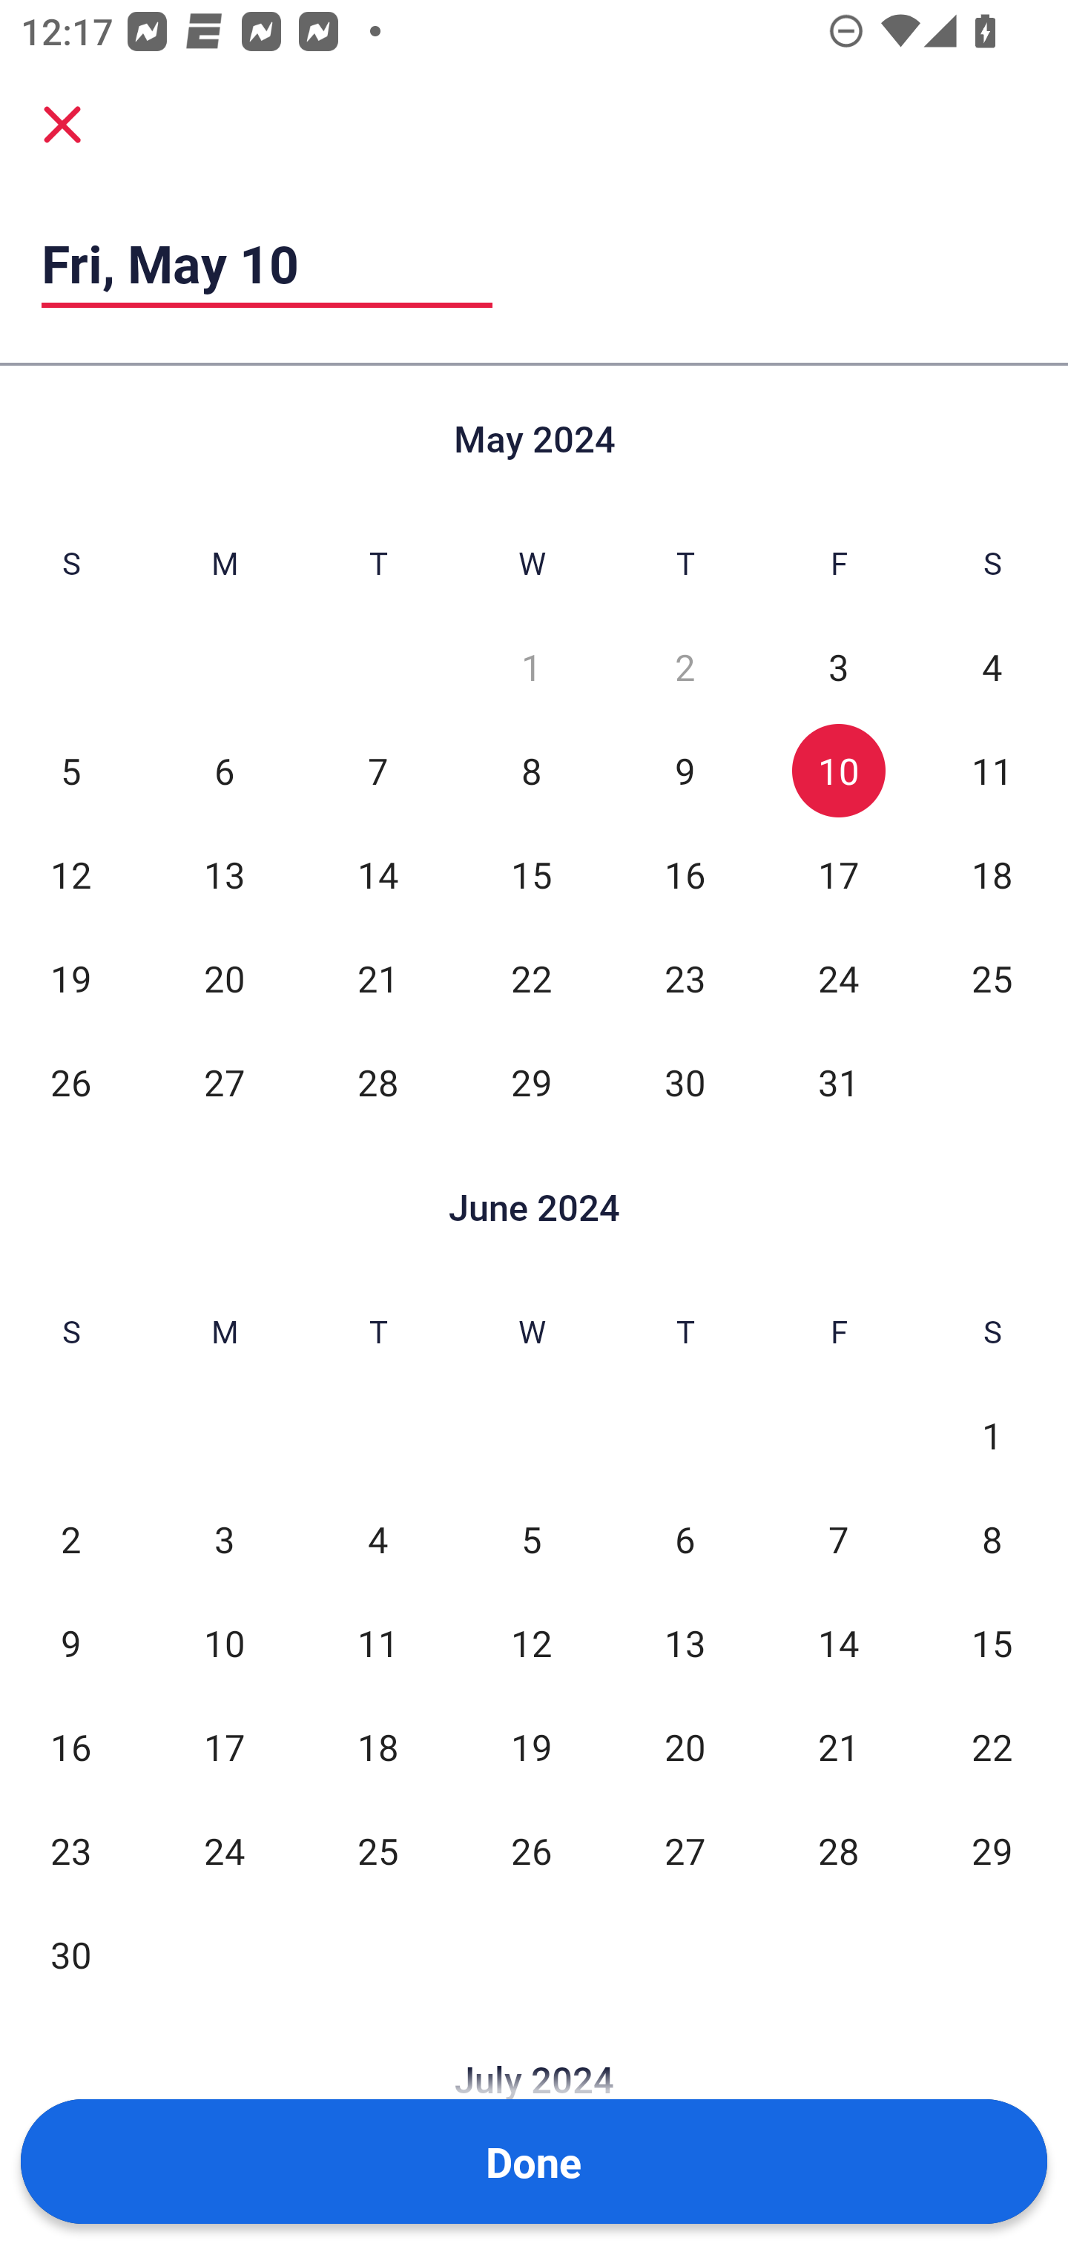  I want to click on 6 Mon, May 6, Not Selected, so click(224, 771).